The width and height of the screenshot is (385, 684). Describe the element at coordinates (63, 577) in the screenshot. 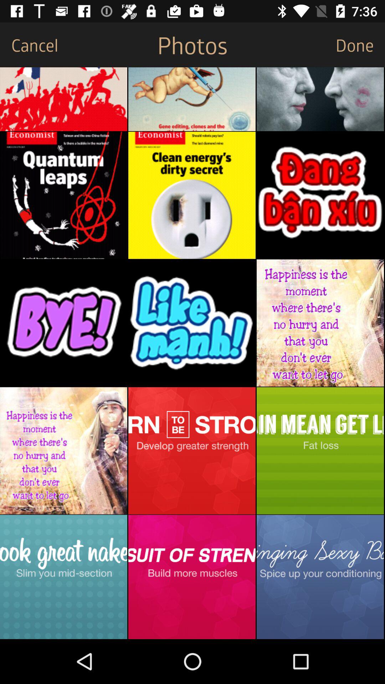

I see `see options for slimming mid-section` at that location.